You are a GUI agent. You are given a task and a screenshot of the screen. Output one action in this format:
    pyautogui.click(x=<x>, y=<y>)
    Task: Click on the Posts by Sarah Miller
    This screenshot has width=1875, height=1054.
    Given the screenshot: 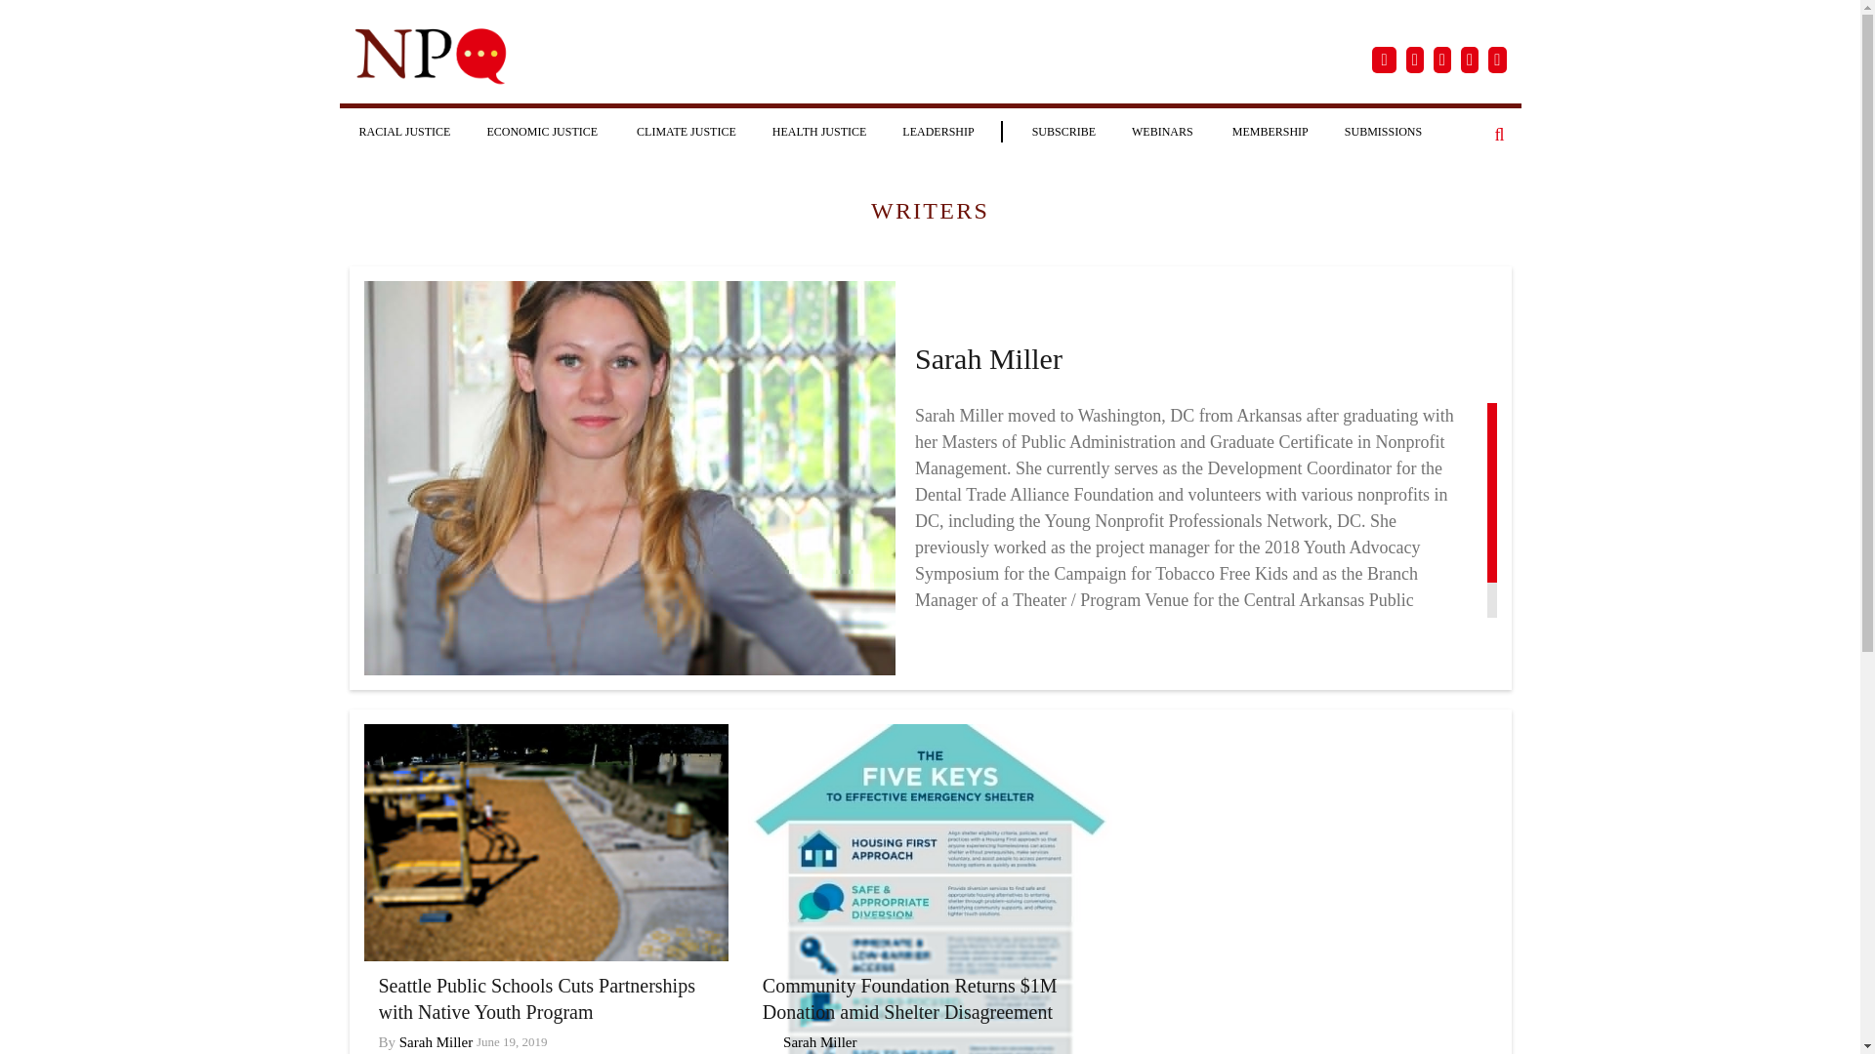 What is the action you would take?
    pyautogui.click(x=820, y=1042)
    